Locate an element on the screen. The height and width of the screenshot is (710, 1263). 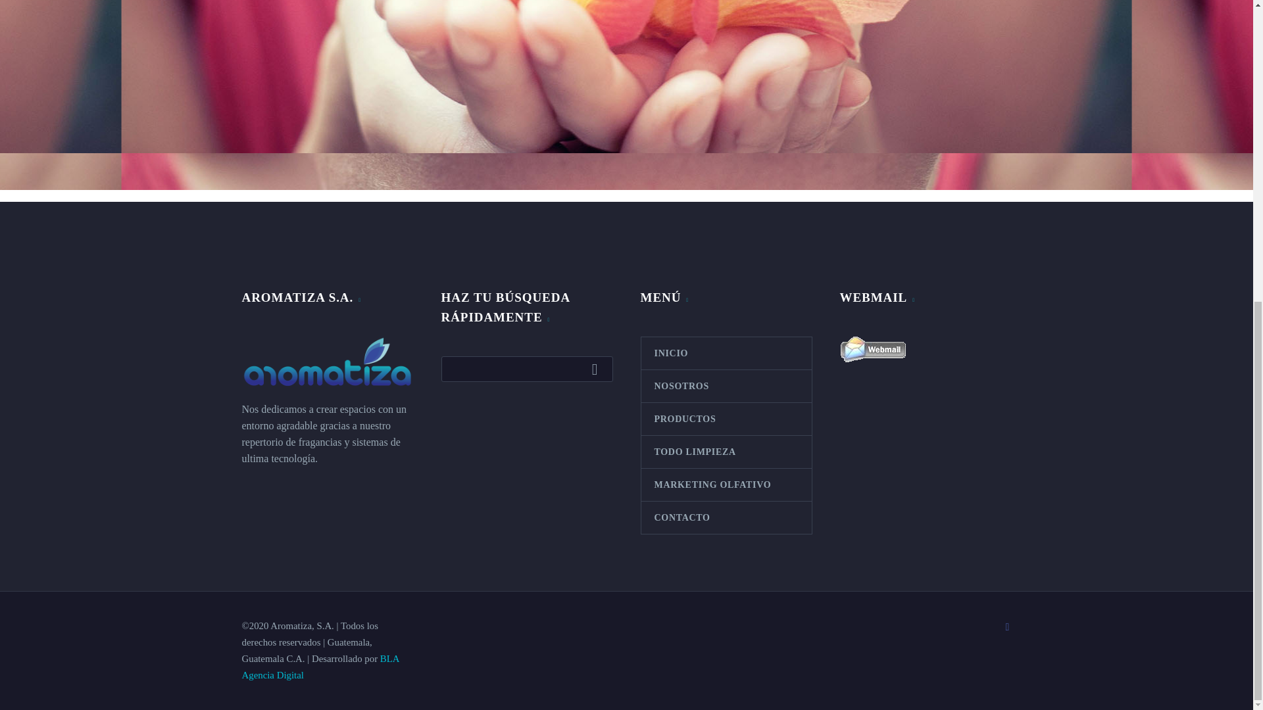
BLA Agencia Digital is located at coordinates (320, 667).